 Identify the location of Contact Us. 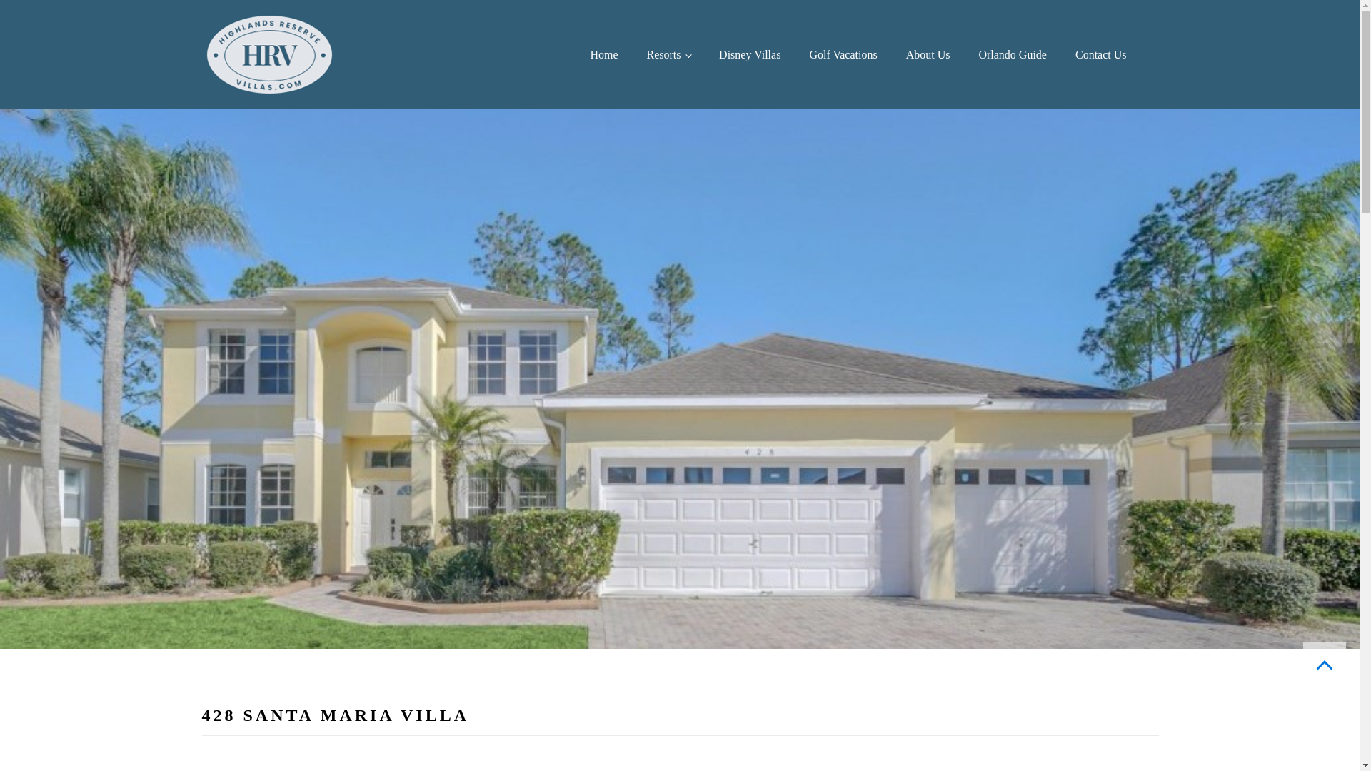
(1101, 55).